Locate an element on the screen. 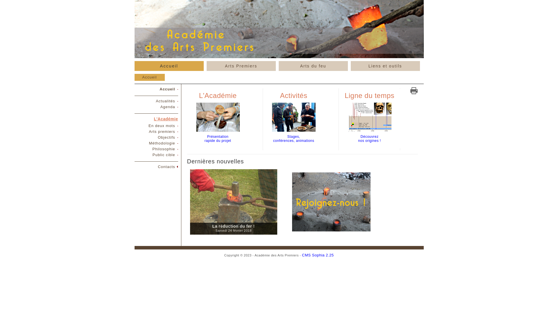 The width and height of the screenshot is (558, 314). Objectifs is located at coordinates (167, 137).